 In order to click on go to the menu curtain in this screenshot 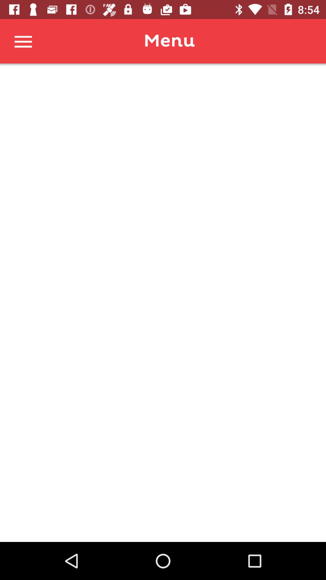, I will do `click(24, 41)`.